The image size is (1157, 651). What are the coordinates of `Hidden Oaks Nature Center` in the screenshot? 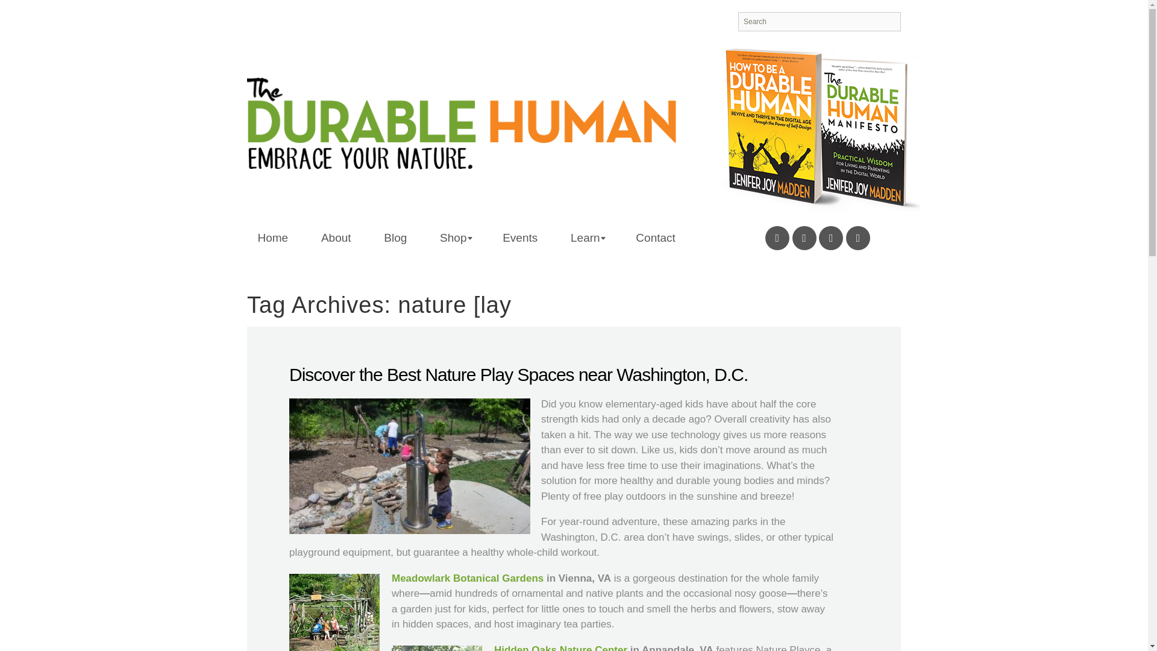 It's located at (560, 647).